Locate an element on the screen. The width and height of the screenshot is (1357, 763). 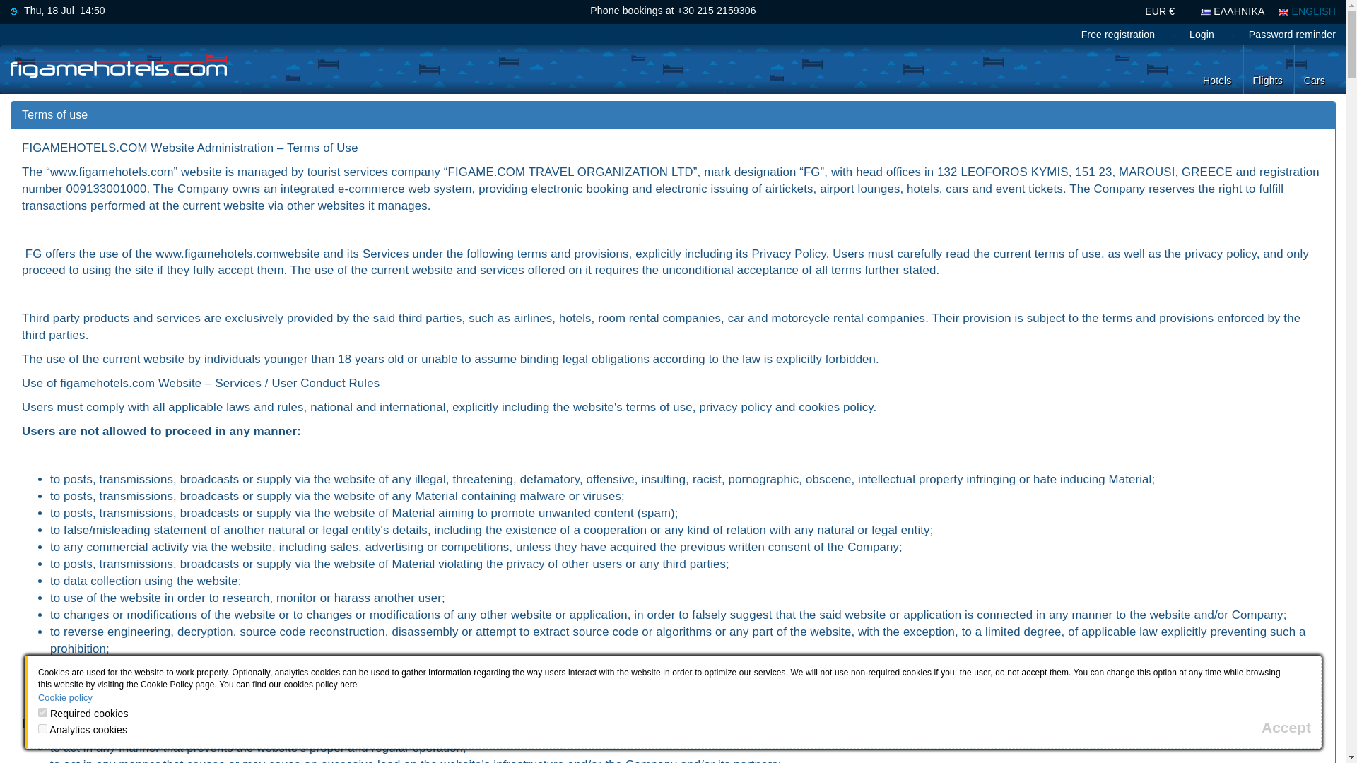
Login is located at coordinates (1202, 35).